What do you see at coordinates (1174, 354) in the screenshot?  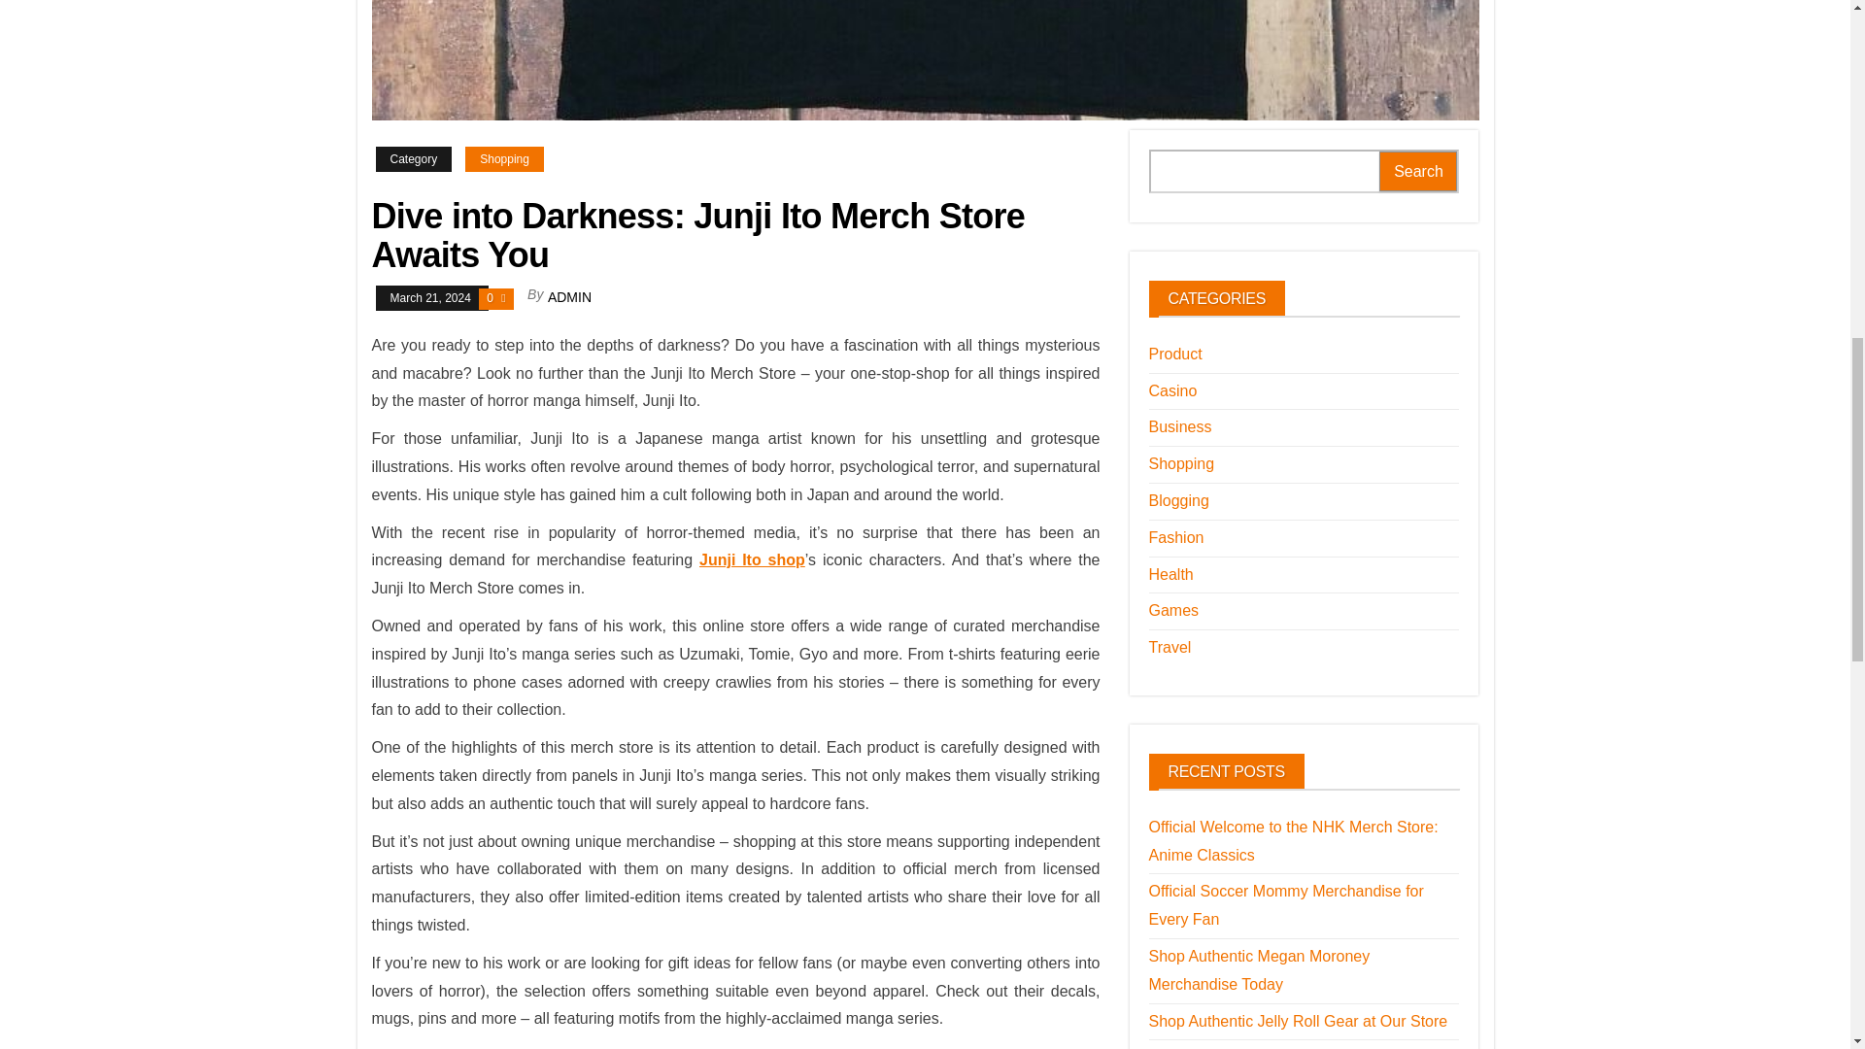 I see `Product` at bounding box center [1174, 354].